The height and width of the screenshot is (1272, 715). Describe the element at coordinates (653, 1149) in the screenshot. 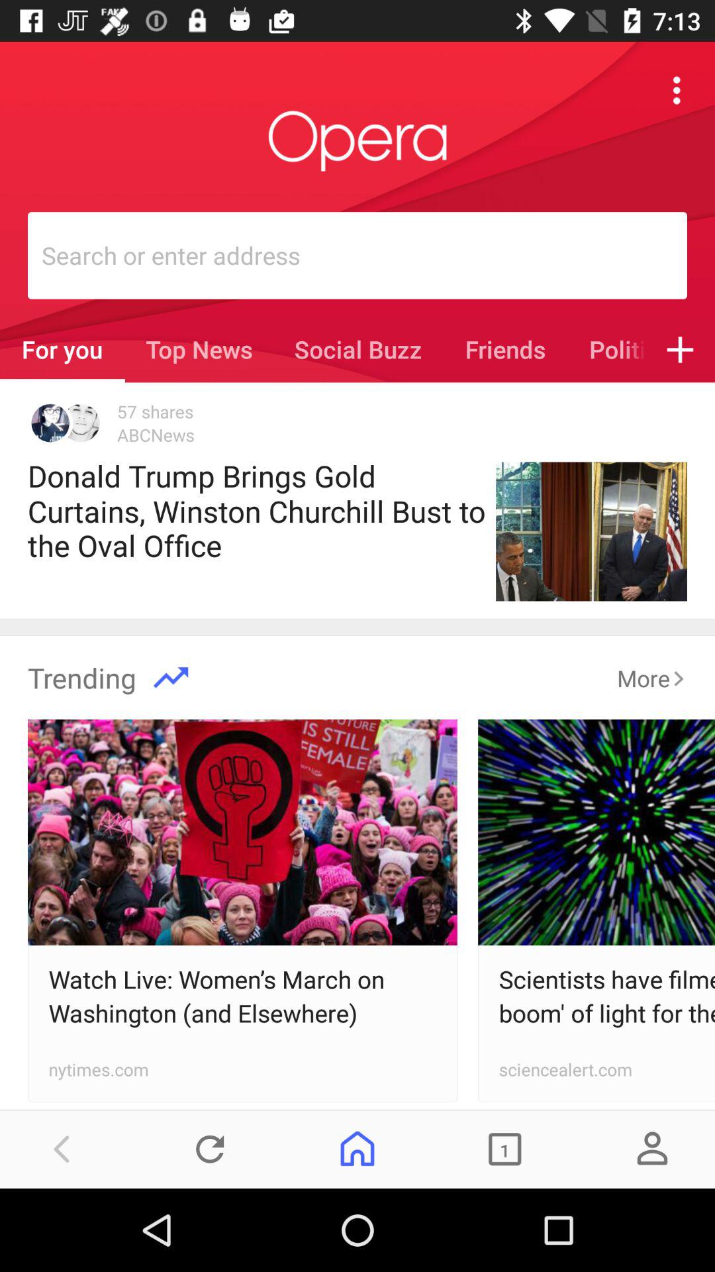

I see `click on the profile icon at the bottom` at that location.